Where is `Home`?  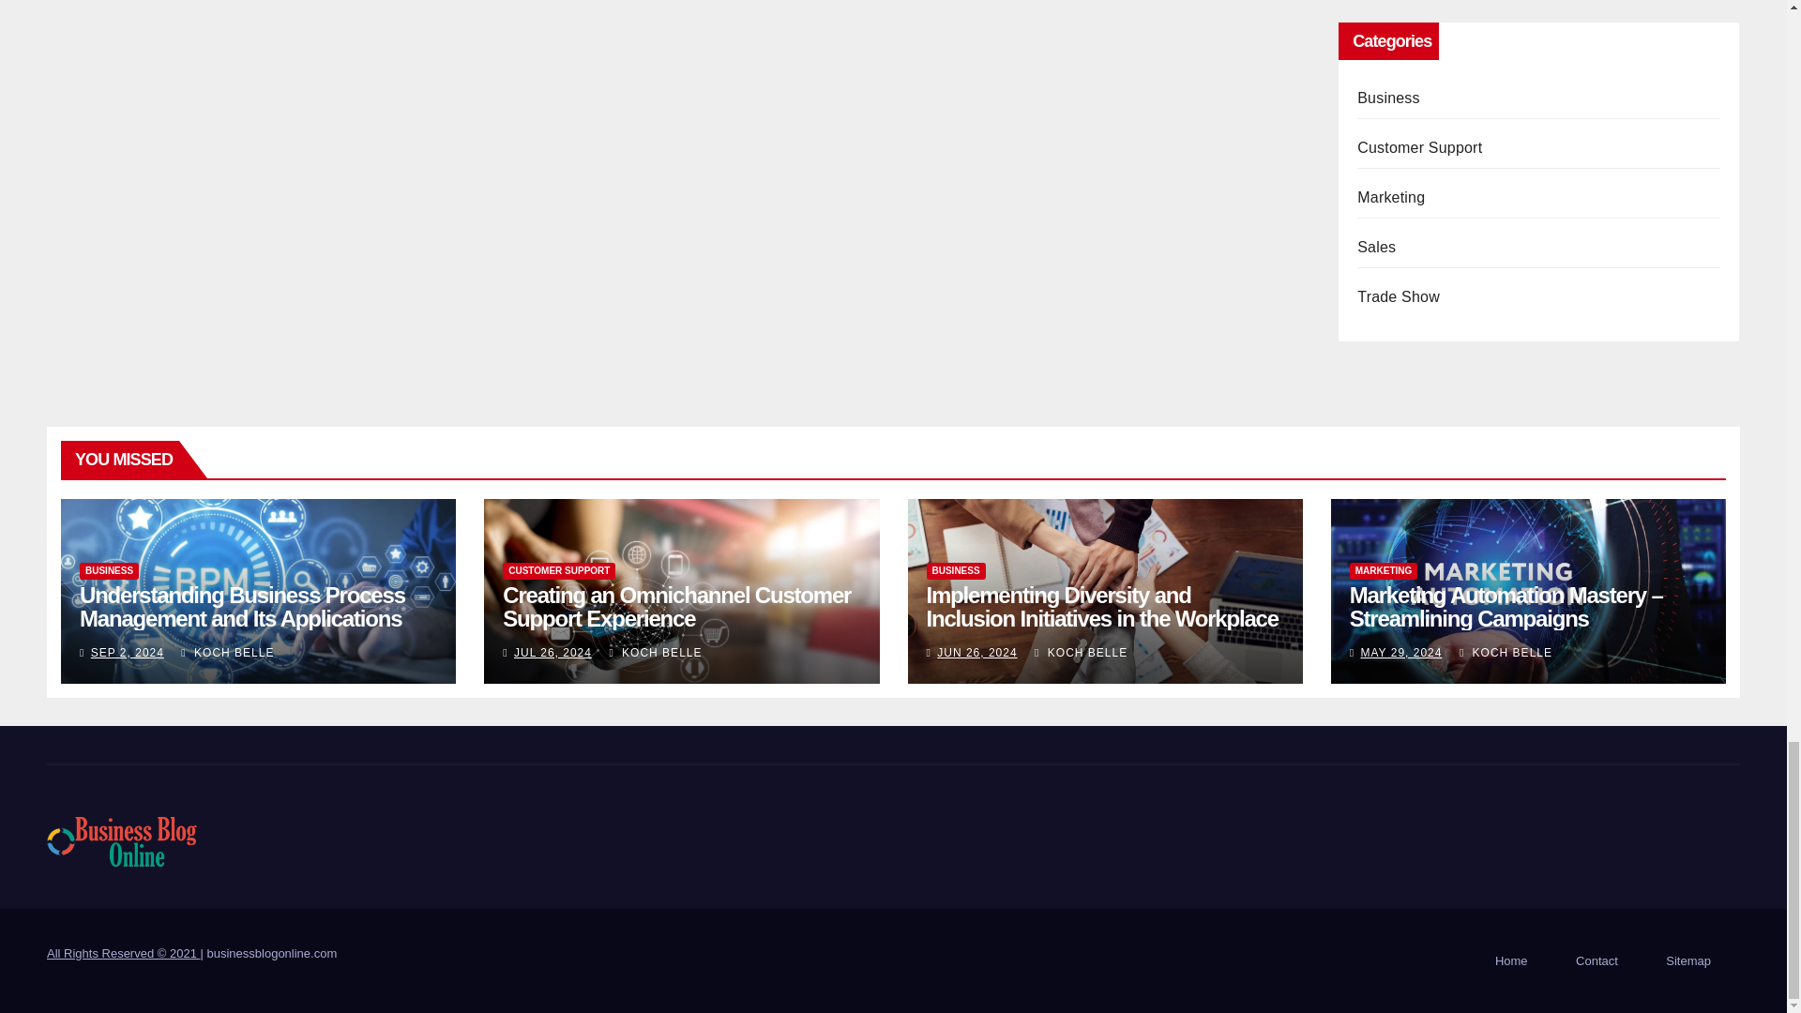
Home is located at coordinates (1512, 960).